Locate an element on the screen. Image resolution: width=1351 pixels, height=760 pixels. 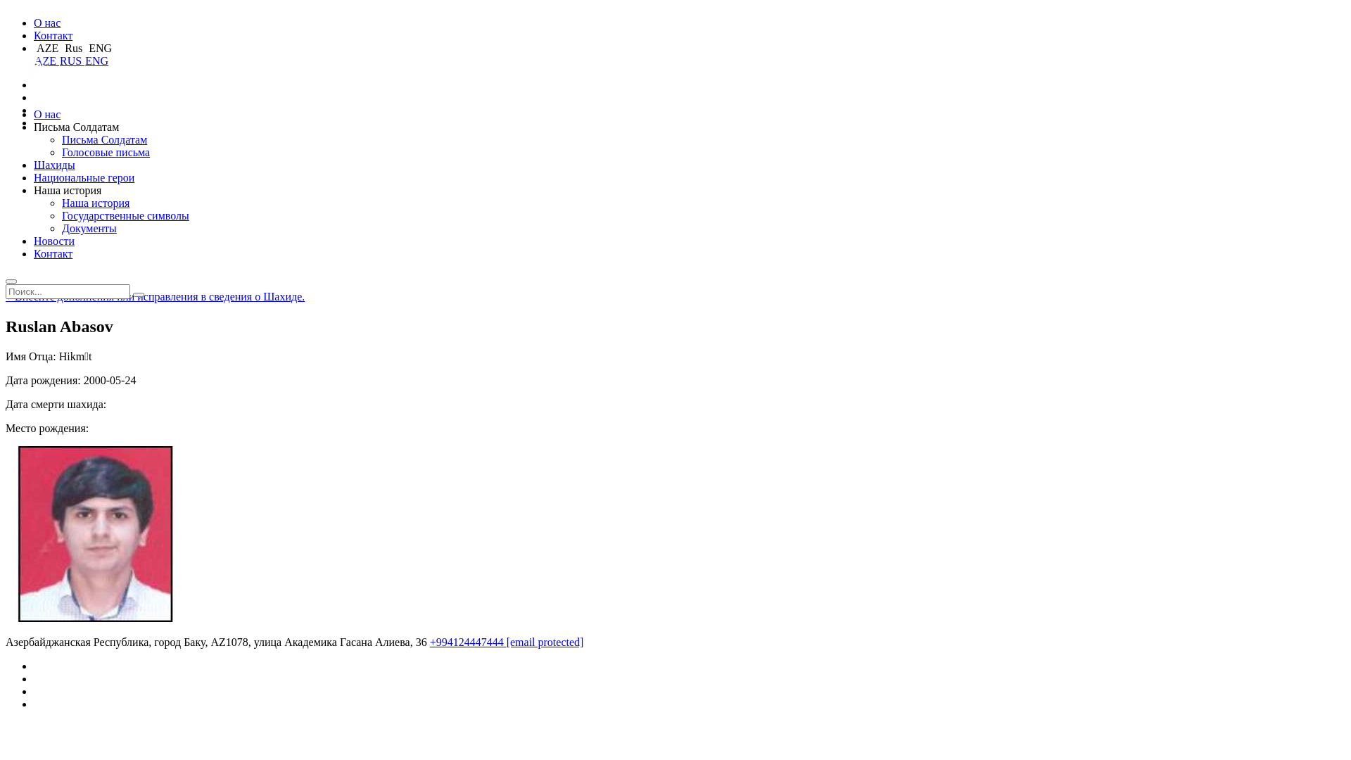
RUS is located at coordinates (72, 61).